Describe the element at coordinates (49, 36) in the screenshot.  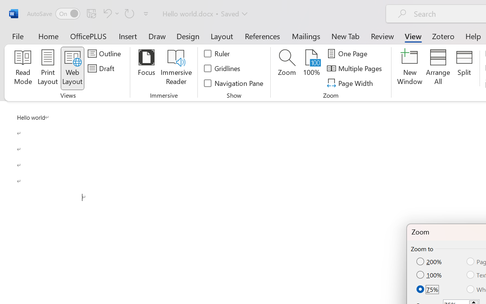
I see `Home` at that location.